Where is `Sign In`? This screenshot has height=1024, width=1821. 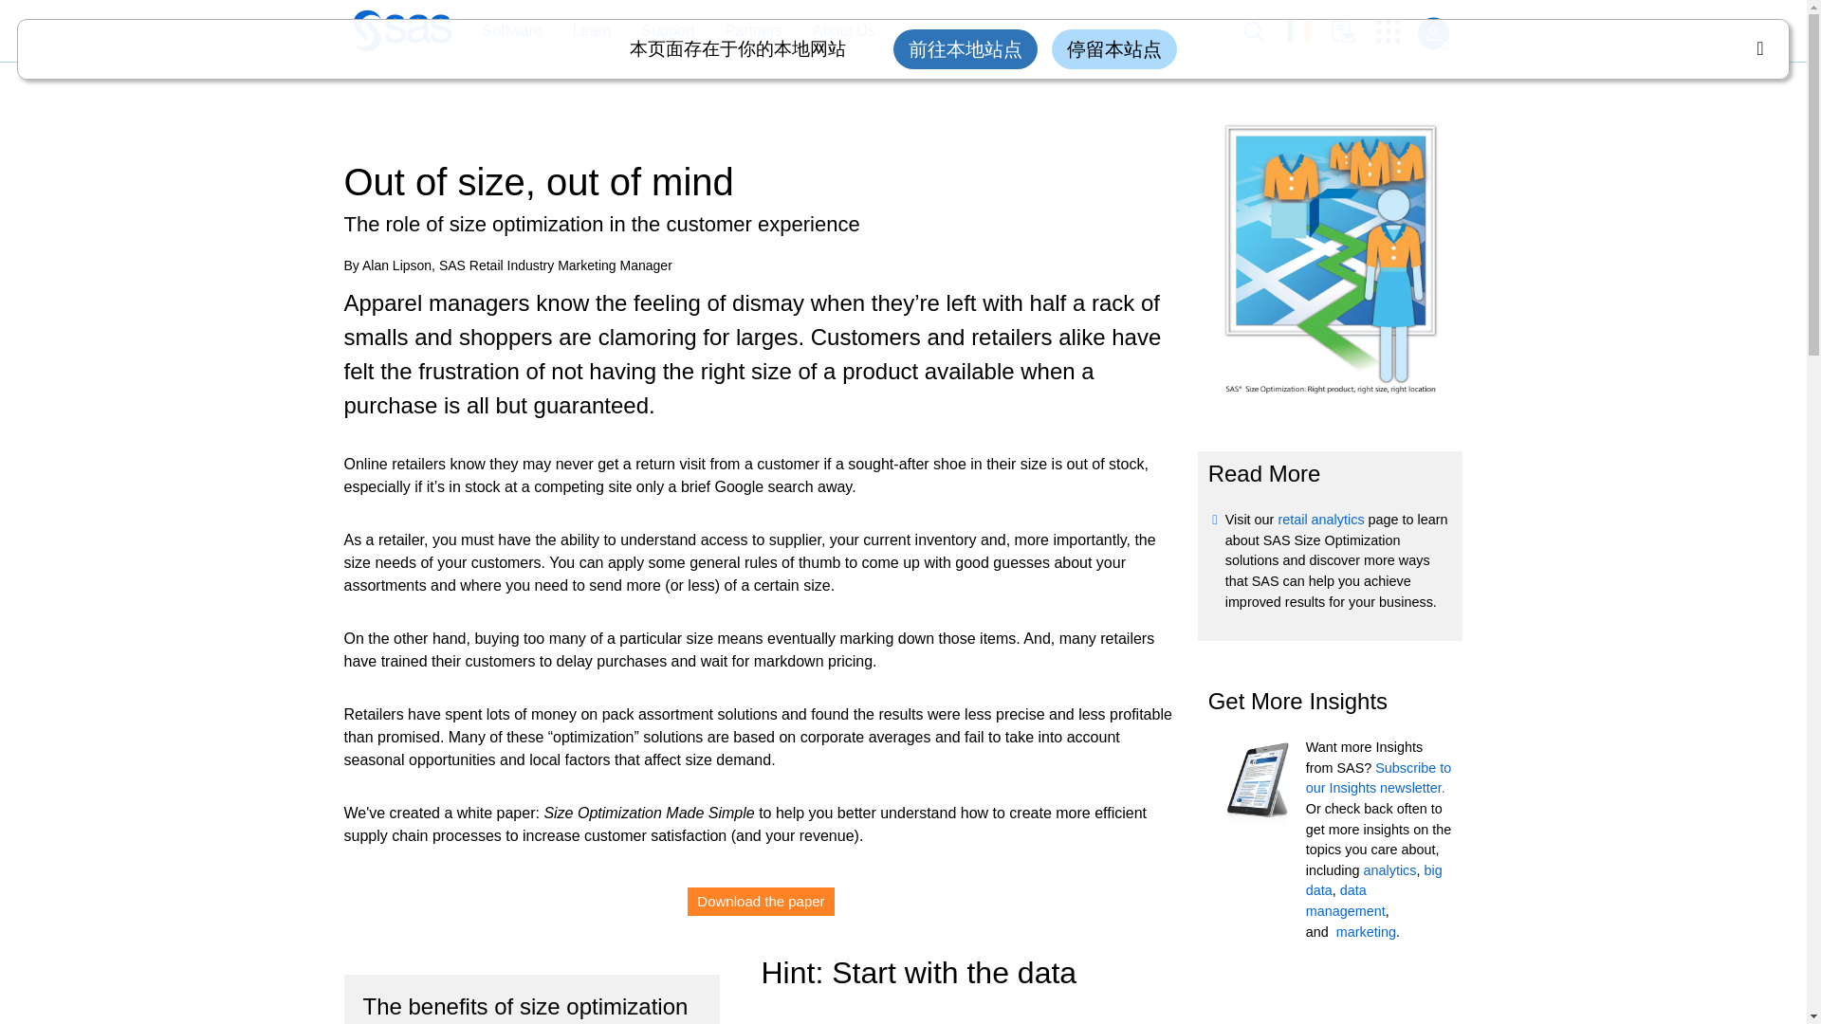 Sign In is located at coordinates (1432, 33).